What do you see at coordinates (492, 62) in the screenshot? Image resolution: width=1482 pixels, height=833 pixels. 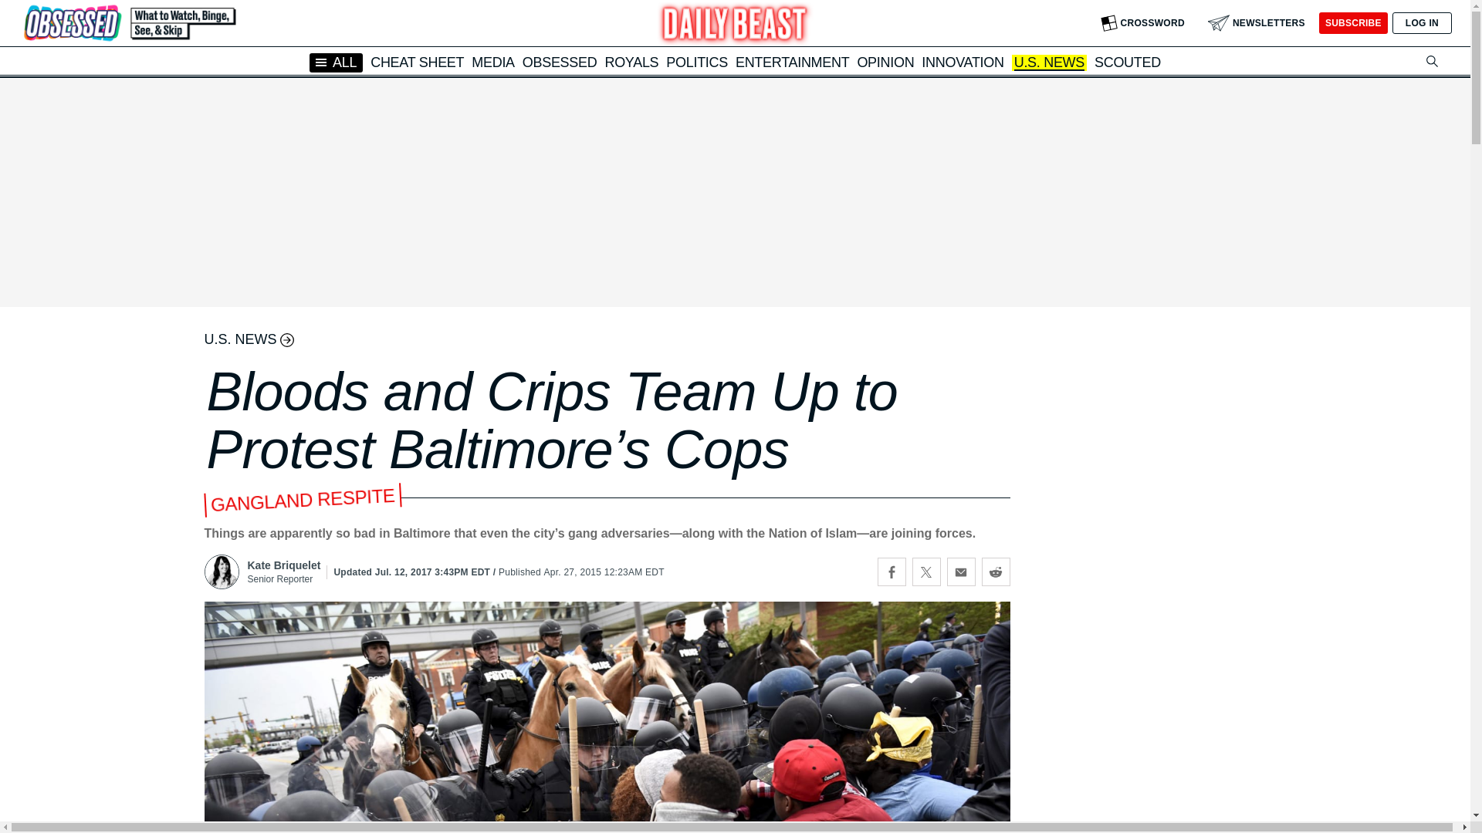 I see `MEDIA` at bounding box center [492, 62].